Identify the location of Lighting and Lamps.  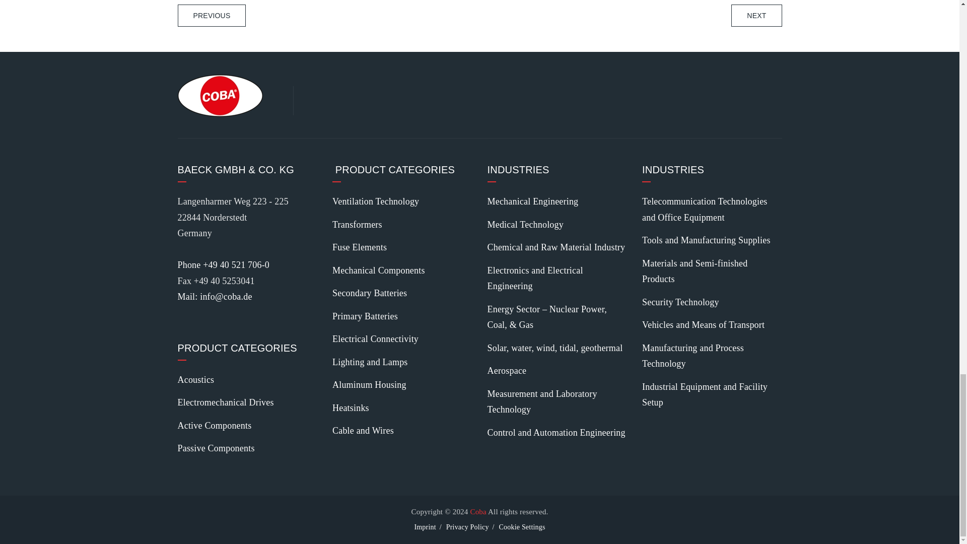
(370, 362).